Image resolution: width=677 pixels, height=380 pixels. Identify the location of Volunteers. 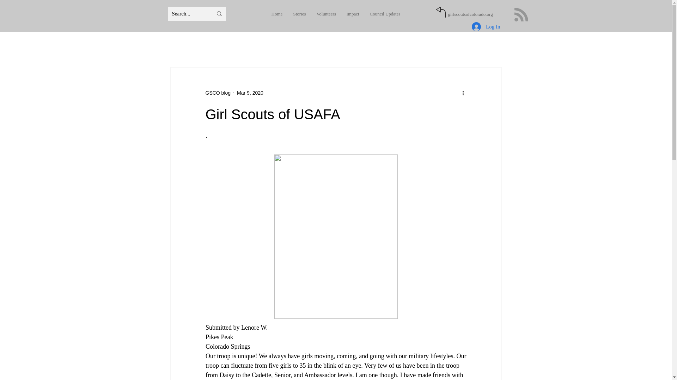
(326, 14).